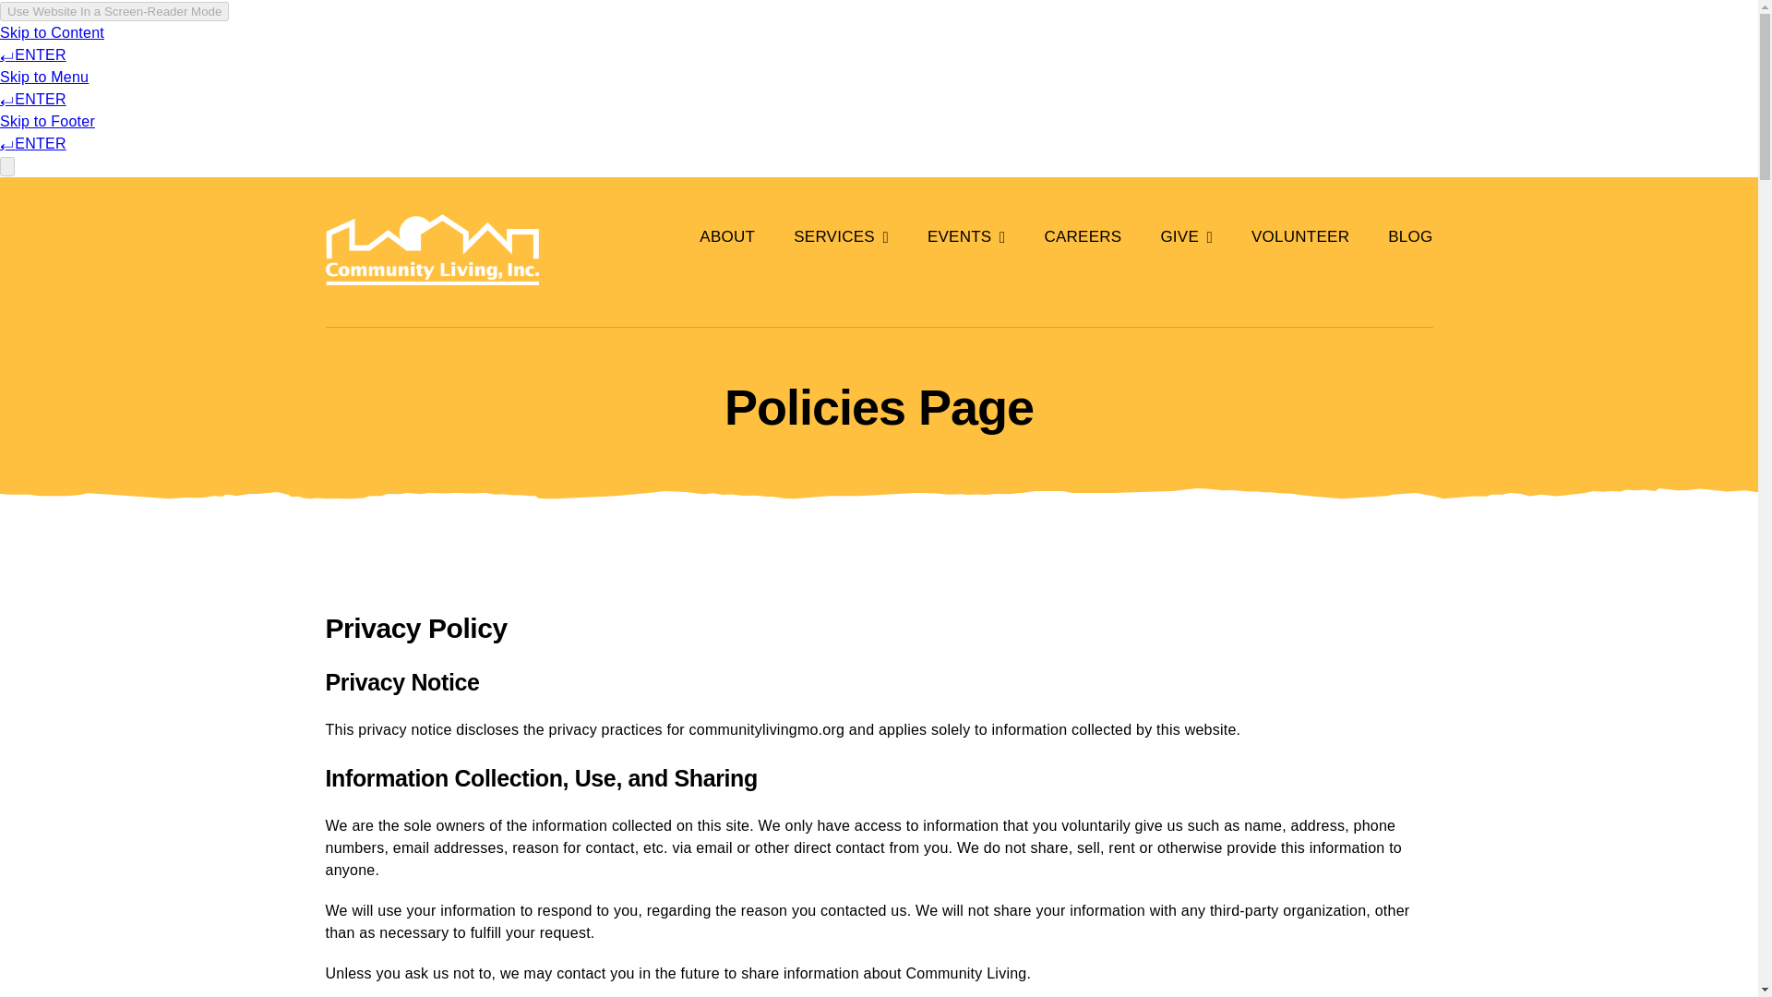 This screenshot has height=997, width=1772. Describe the element at coordinates (1299, 236) in the screenshot. I see `VOLUNTEER` at that location.